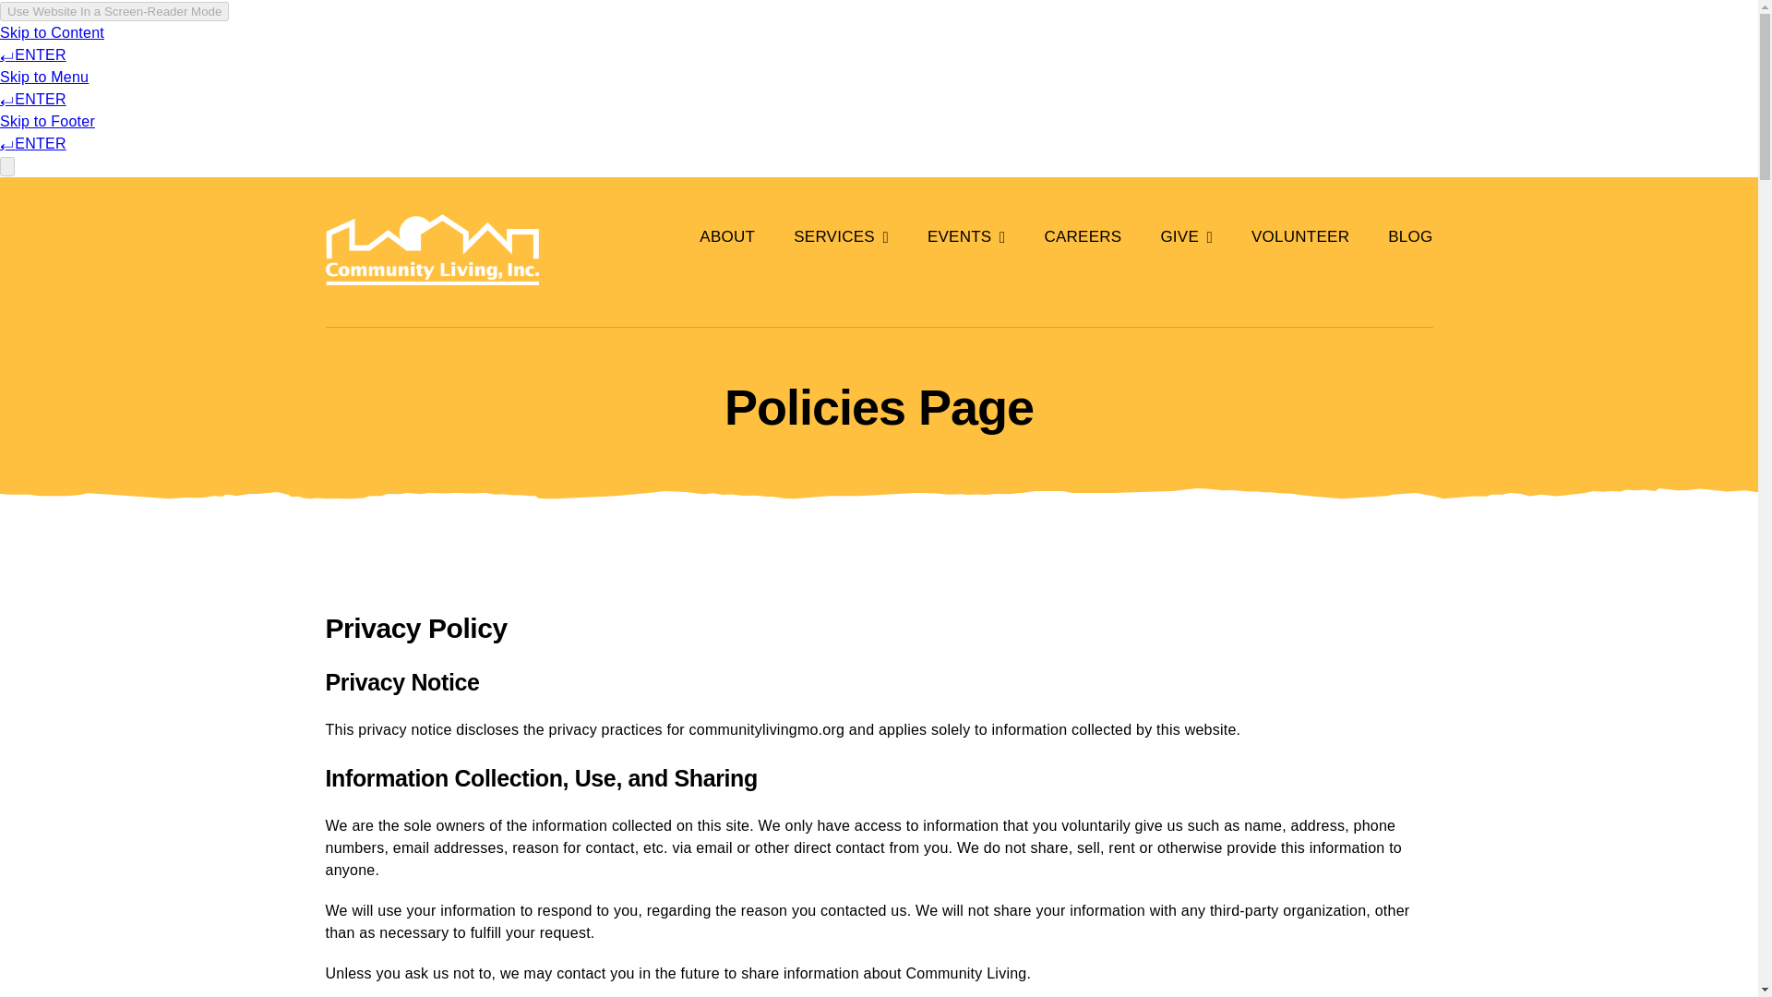 This screenshot has height=997, width=1772. Describe the element at coordinates (1299, 236) in the screenshot. I see `VOLUNTEER` at that location.